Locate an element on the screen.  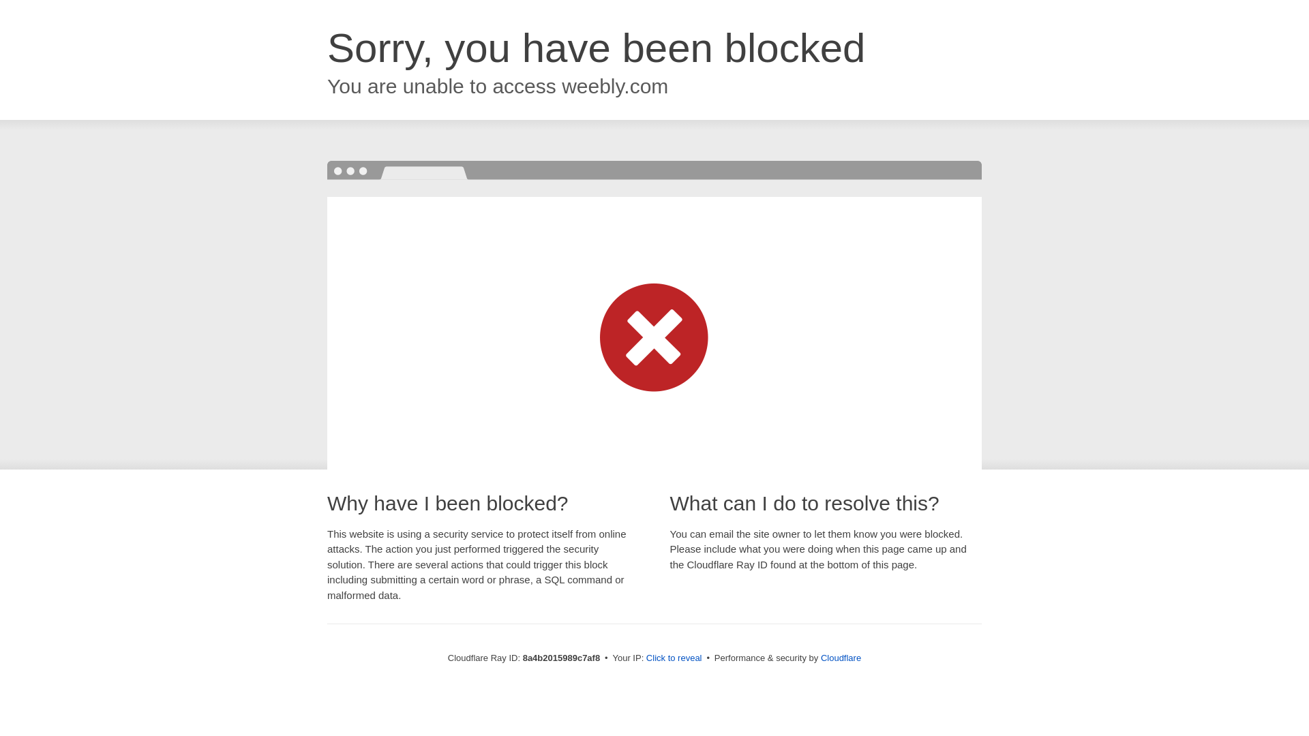
Cloudflare is located at coordinates (841, 658).